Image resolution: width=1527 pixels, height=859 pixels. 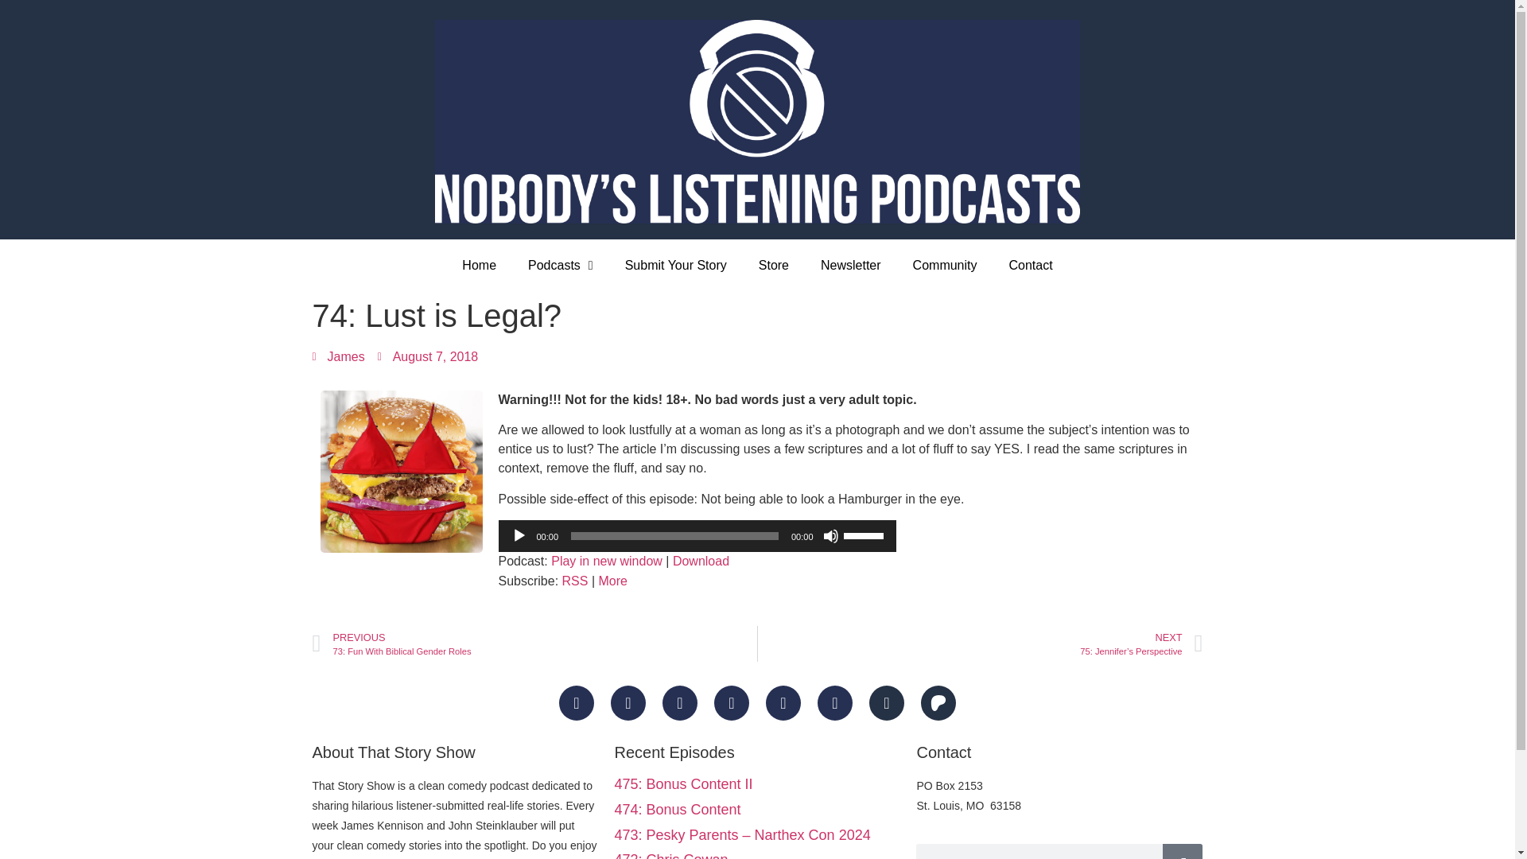 What do you see at coordinates (701, 560) in the screenshot?
I see `Download` at bounding box center [701, 560].